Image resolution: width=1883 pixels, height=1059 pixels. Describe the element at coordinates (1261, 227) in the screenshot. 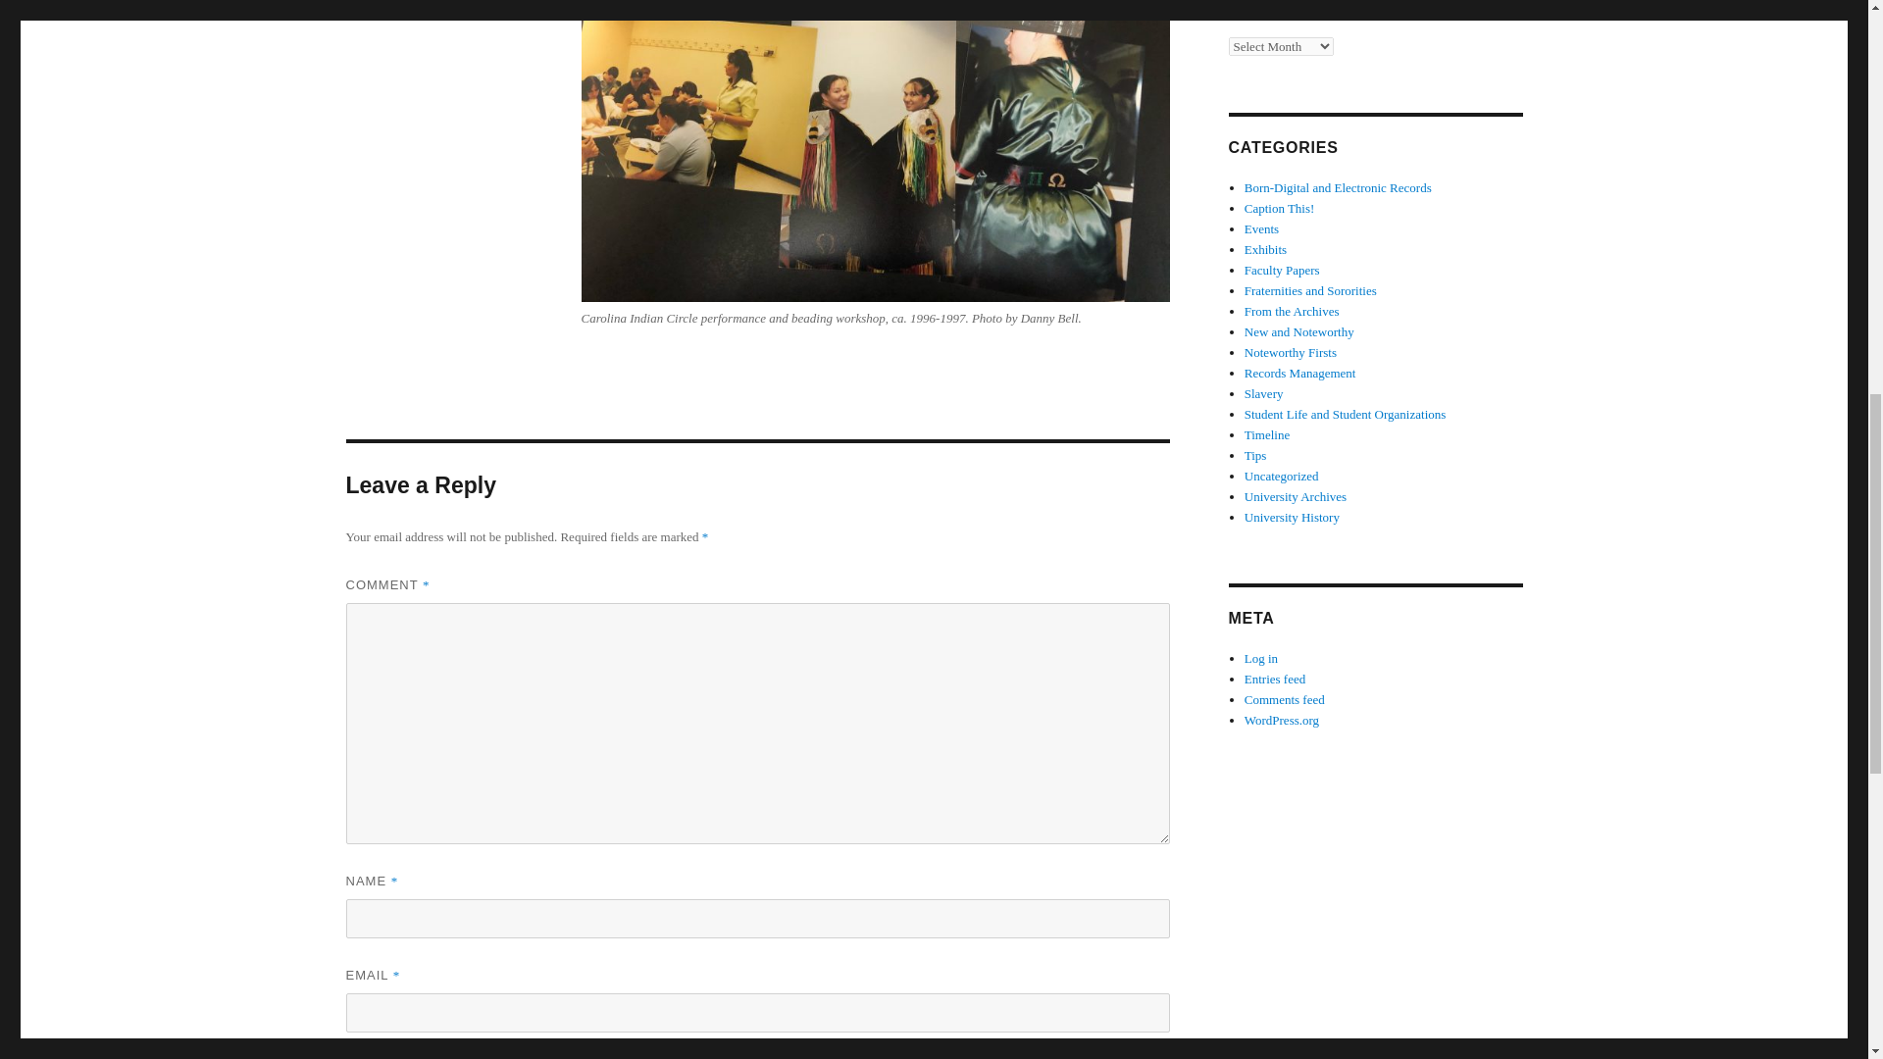

I see `Events` at that location.